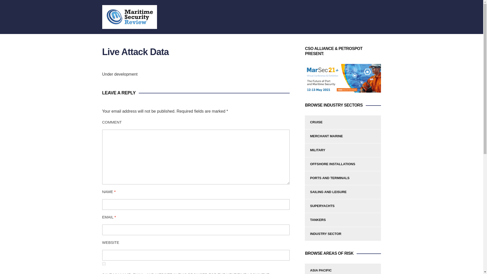 Image resolution: width=487 pixels, height=274 pixels. What do you see at coordinates (343, 234) in the screenshot?
I see `INDUSTRY SECTOR` at bounding box center [343, 234].